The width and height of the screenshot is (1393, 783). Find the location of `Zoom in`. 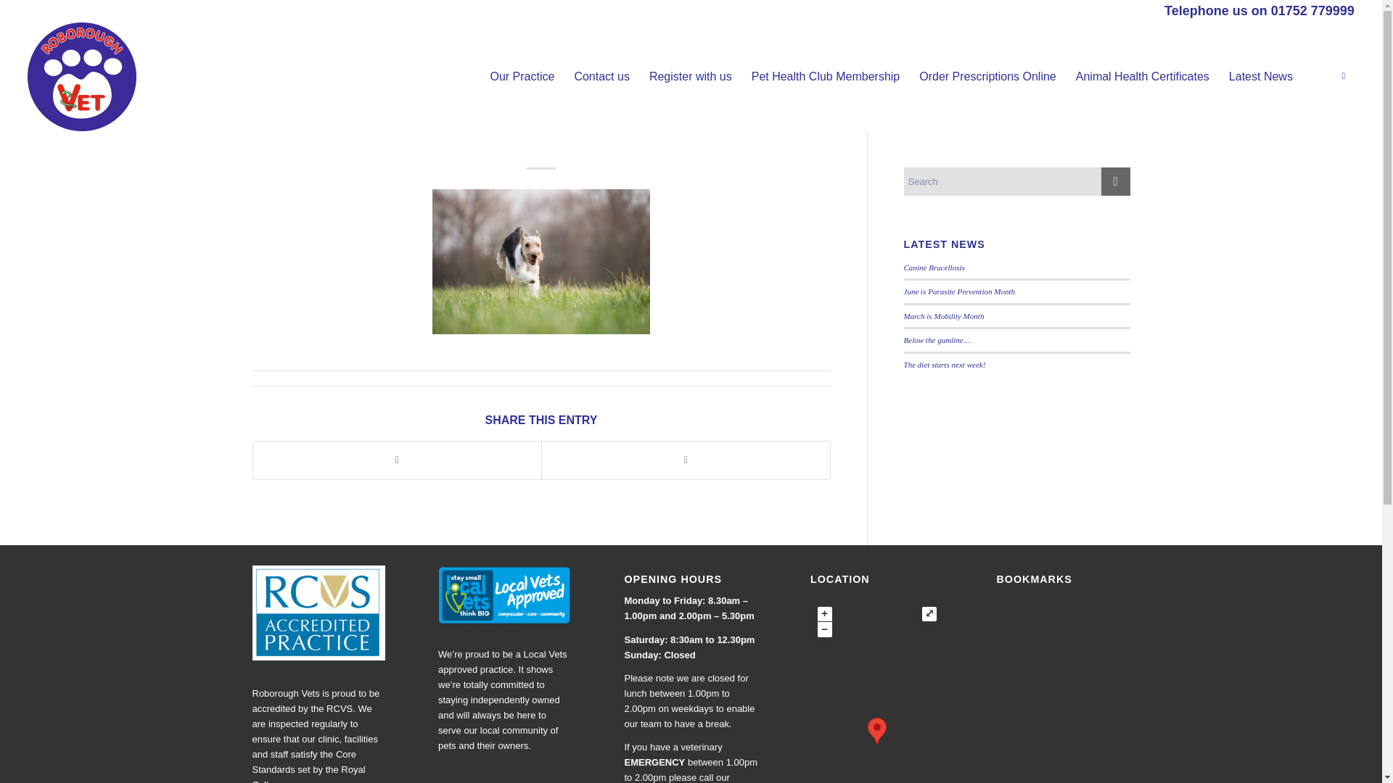

Zoom in is located at coordinates (824, 614).